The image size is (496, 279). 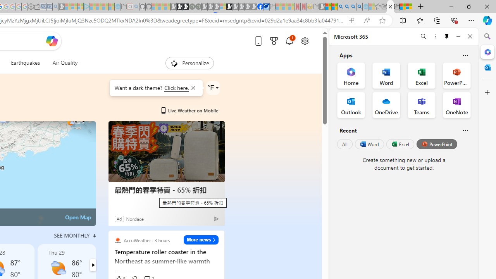 What do you see at coordinates (198, 7) in the screenshot?
I see `Future Focus Report 2024 - Sleeping` at bounding box center [198, 7].